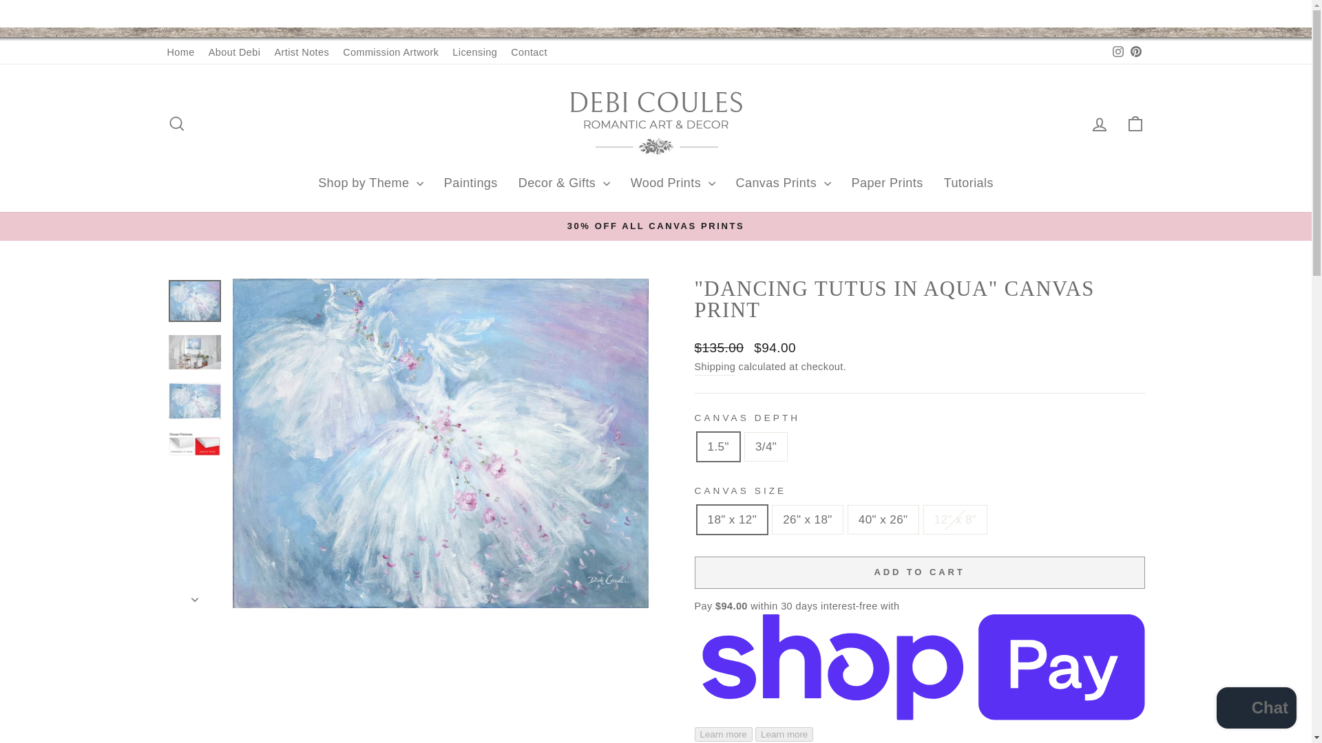 The width and height of the screenshot is (1322, 743). I want to click on account, so click(1099, 125).